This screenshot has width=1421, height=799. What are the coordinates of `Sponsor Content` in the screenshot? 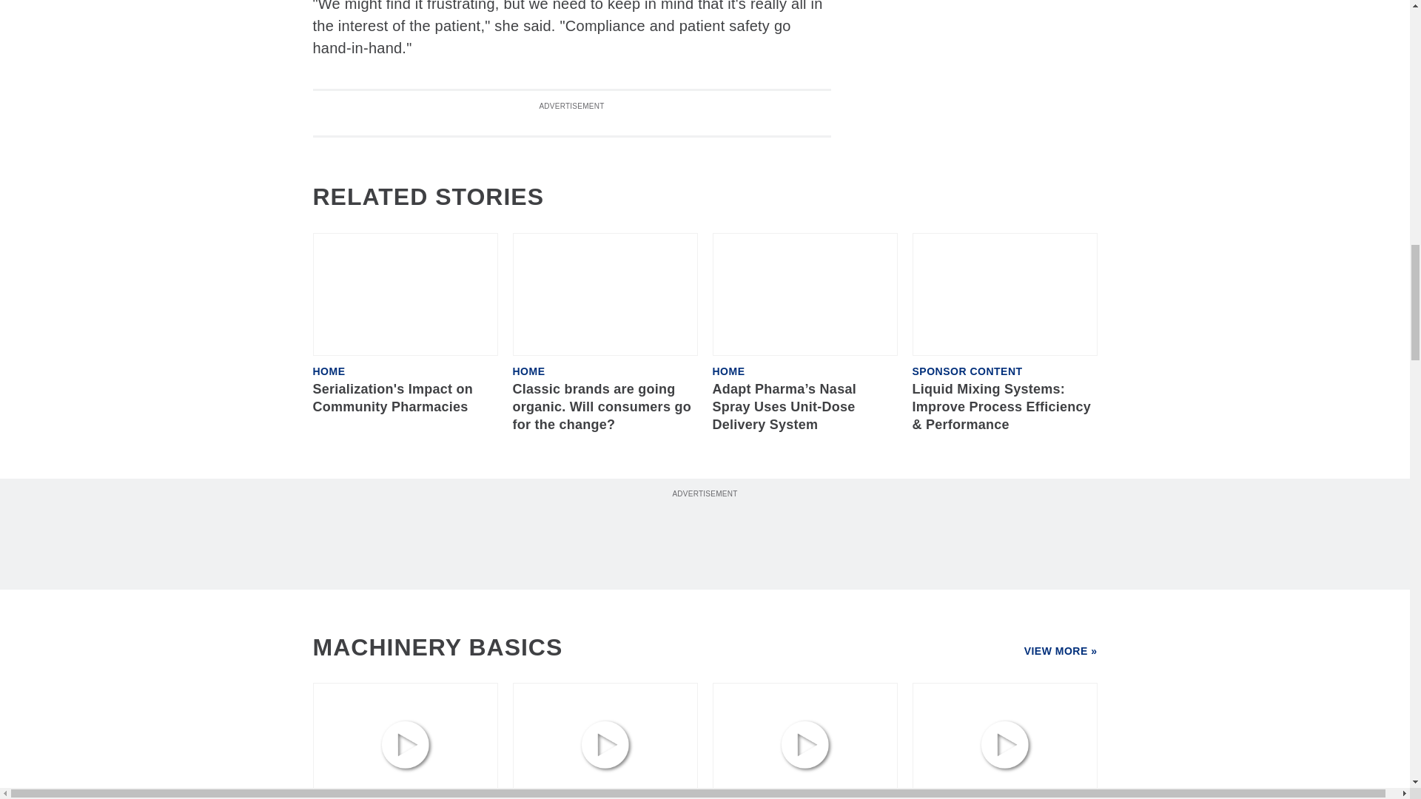 It's located at (967, 371).